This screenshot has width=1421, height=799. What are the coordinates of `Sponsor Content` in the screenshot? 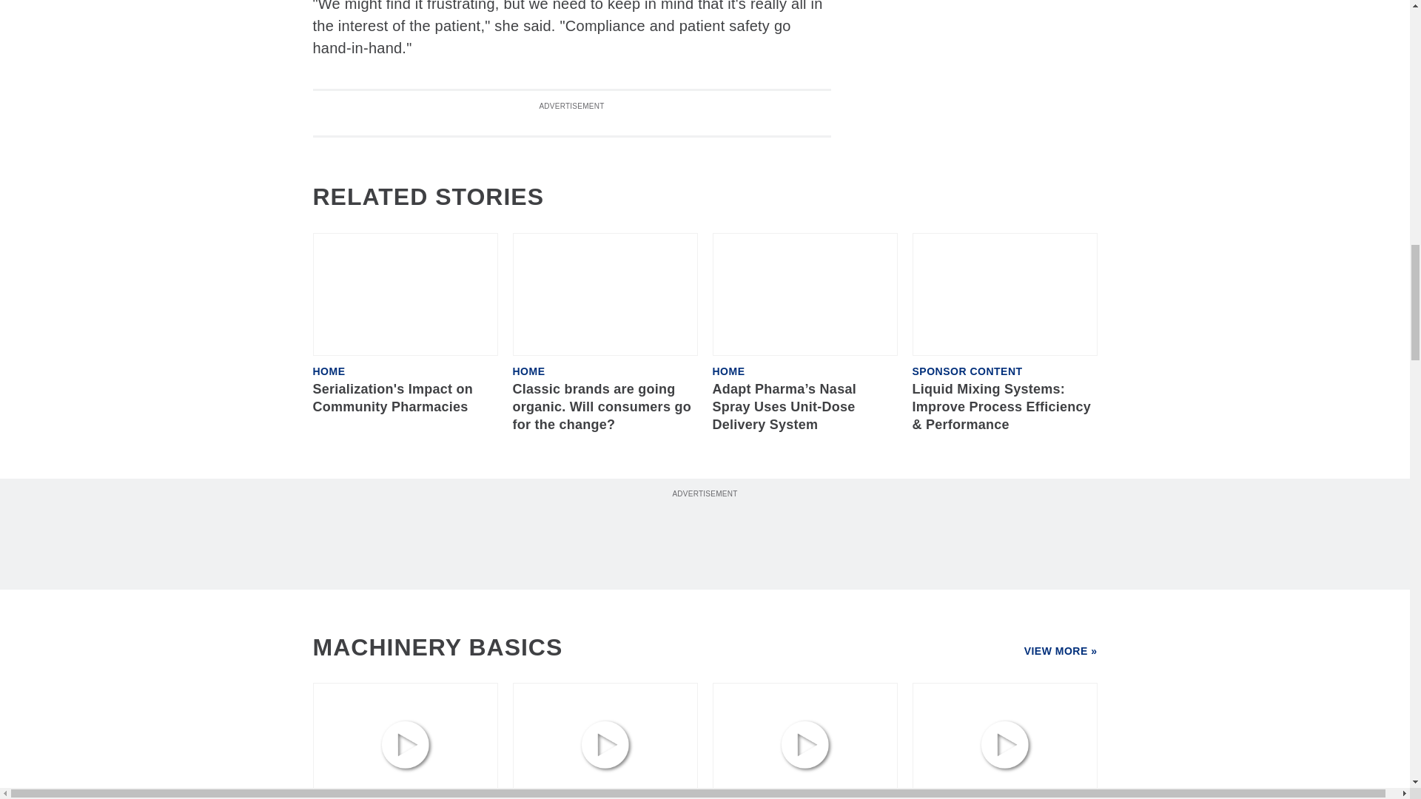 It's located at (967, 371).